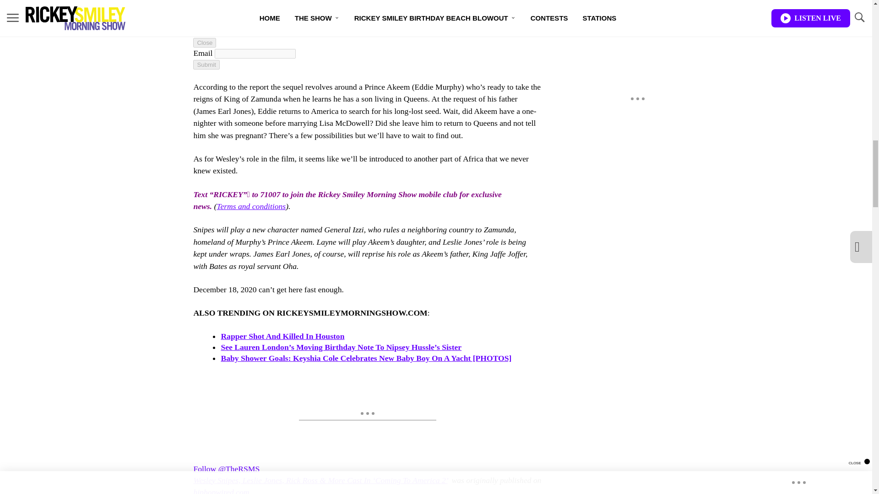 The height and width of the screenshot is (494, 879). What do you see at coordinates (205, 43) in the screenshot?
I see `Close` at bounding box center [205, 43].